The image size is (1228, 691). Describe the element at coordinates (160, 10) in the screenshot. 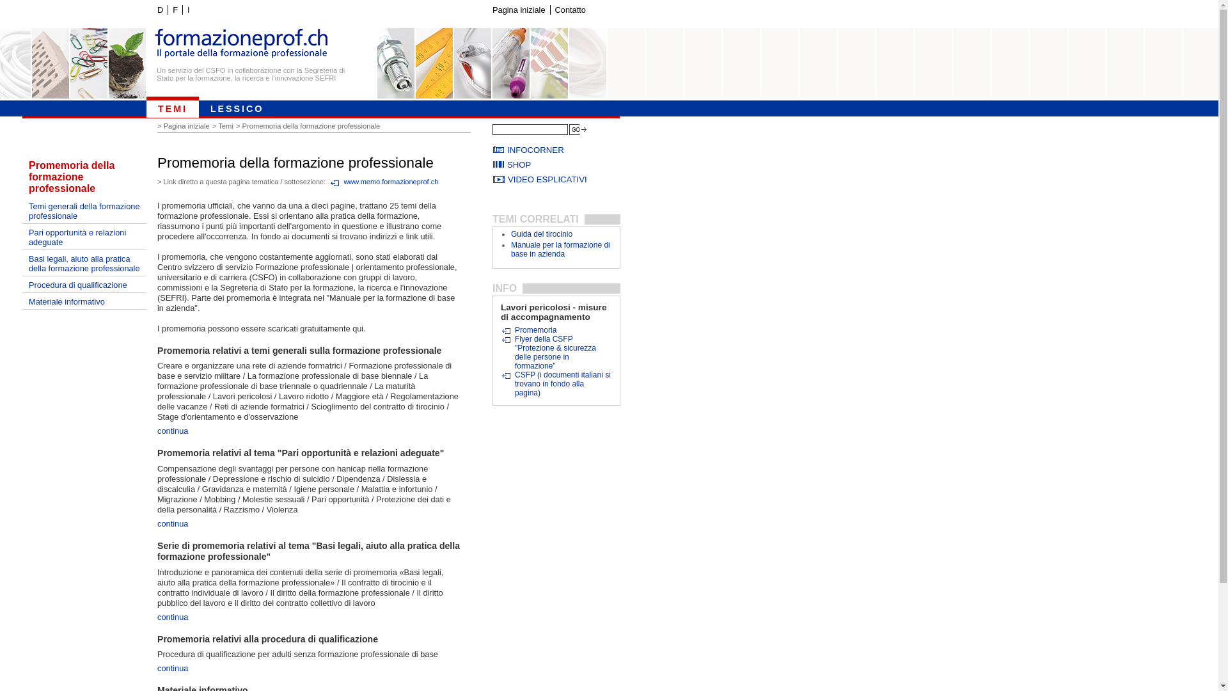

I see `D` at that location.